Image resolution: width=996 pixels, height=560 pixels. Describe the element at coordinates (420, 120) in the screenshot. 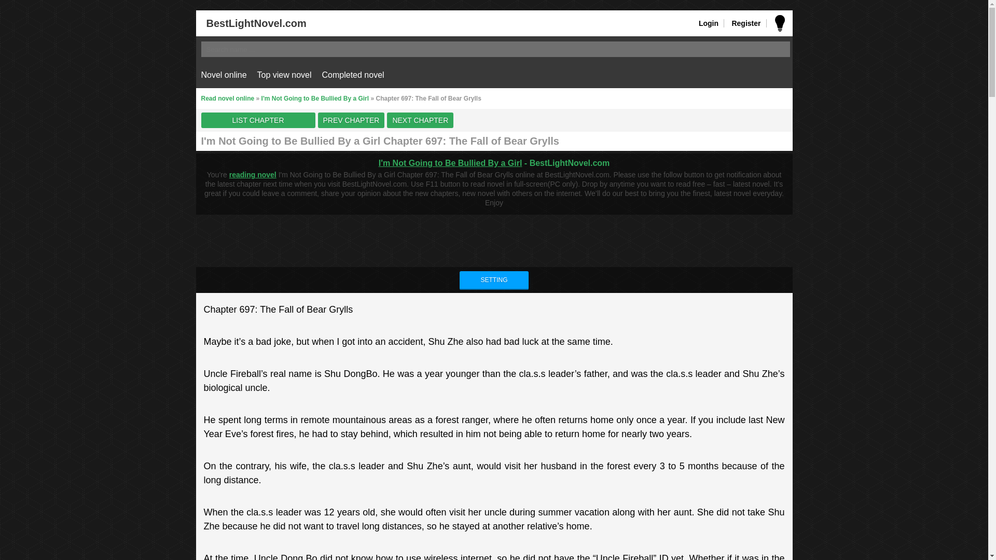

I see `NEXT CHAPTER` at that location.